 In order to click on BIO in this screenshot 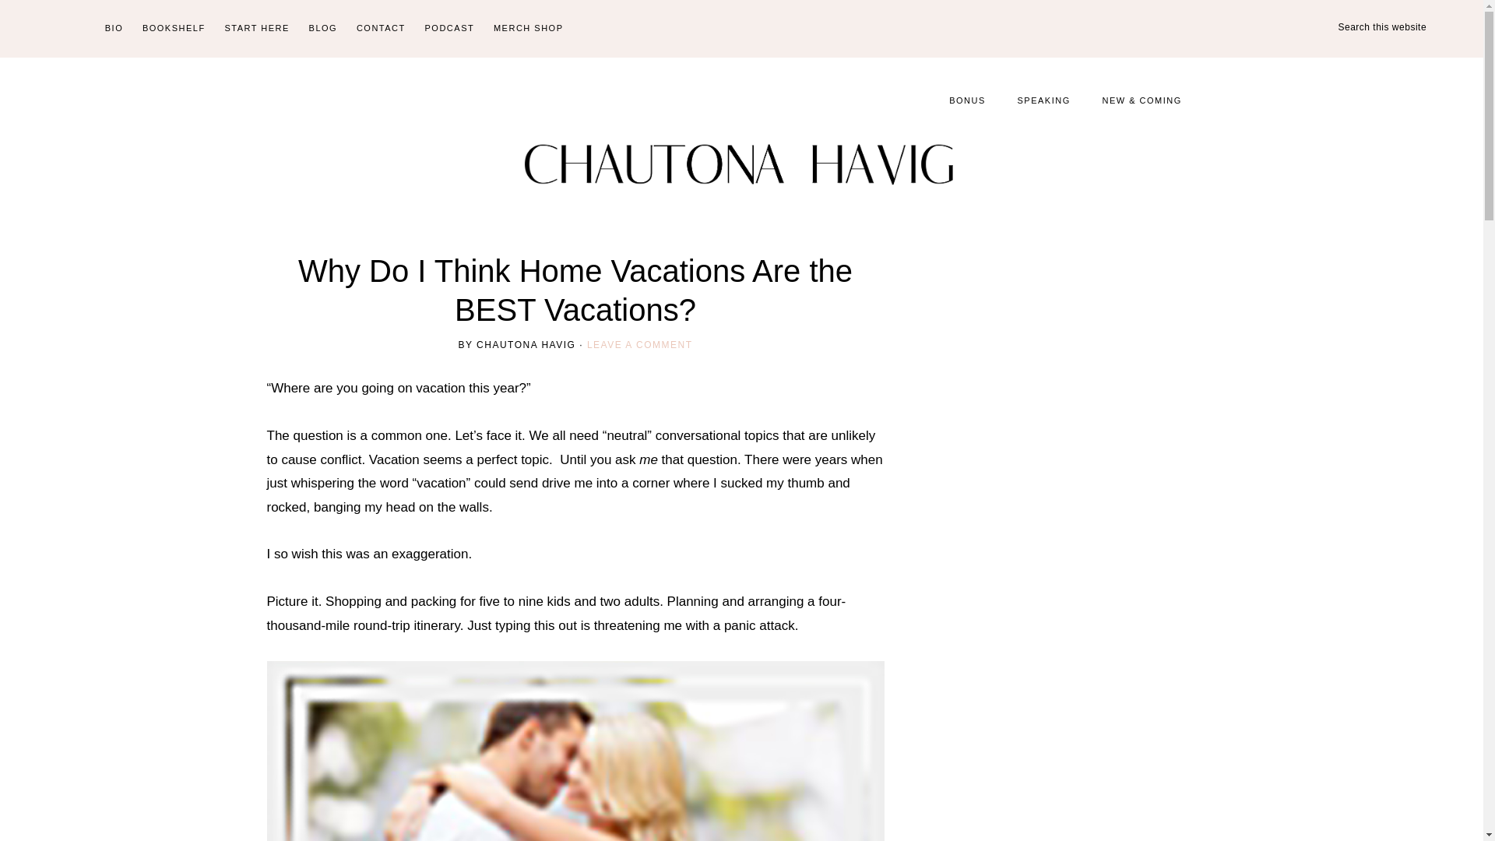, I will do `click(114, 29)`.